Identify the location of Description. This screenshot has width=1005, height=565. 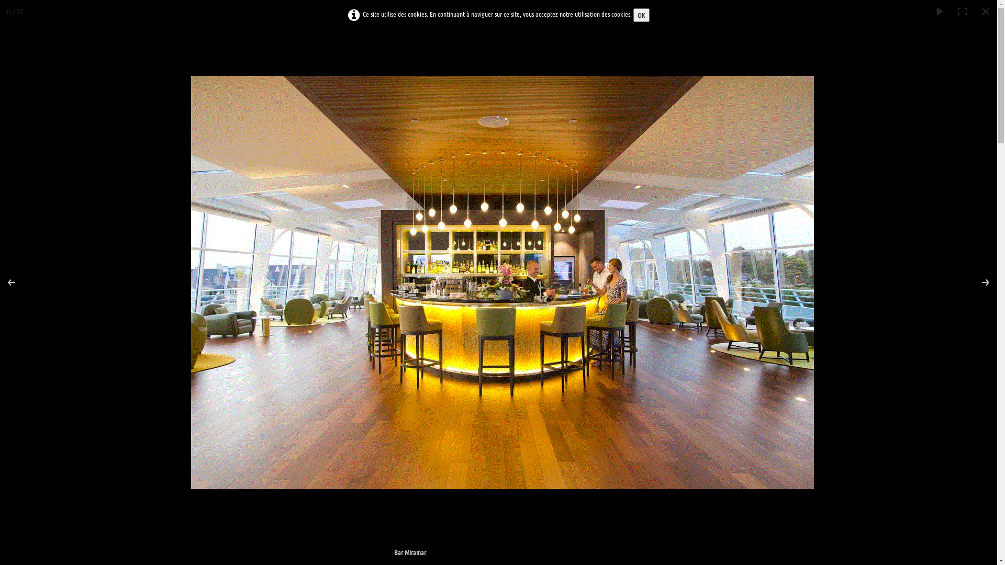
(313, 112).